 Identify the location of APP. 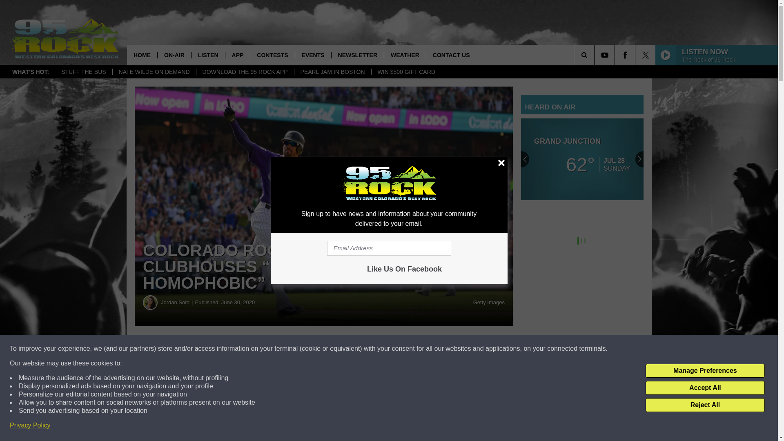
(238, 55).